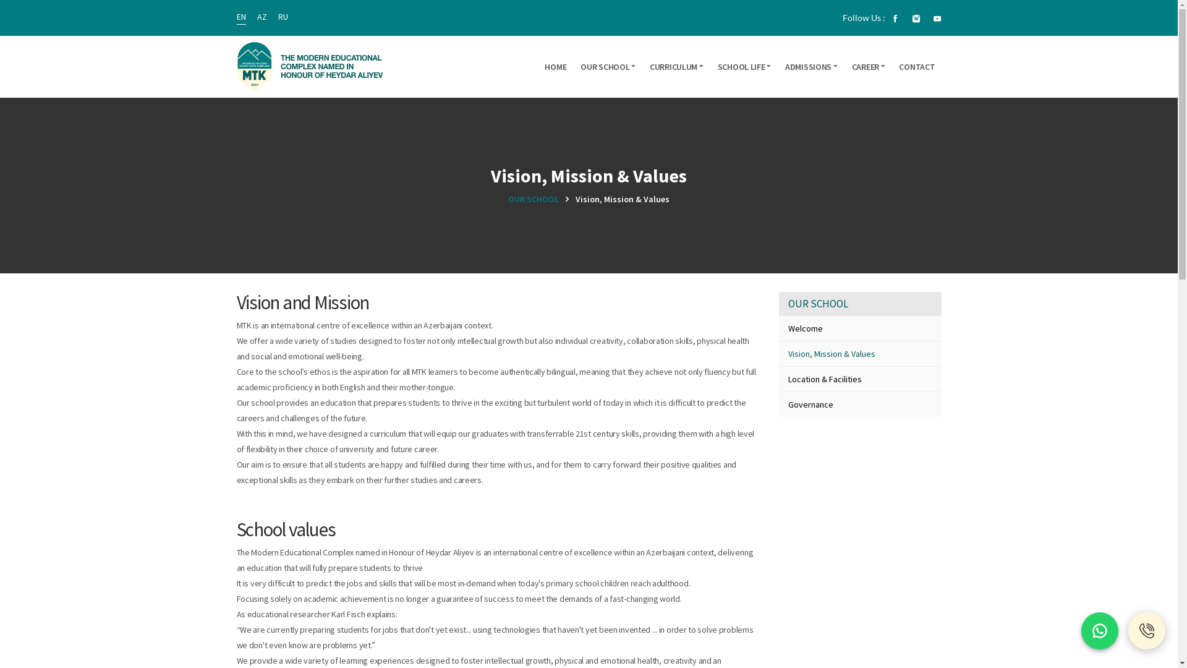  What do you see at coordinates (861, 354) in the screenshot?
I see `Vision, Mission & Values` at bounding box center [861, 354].